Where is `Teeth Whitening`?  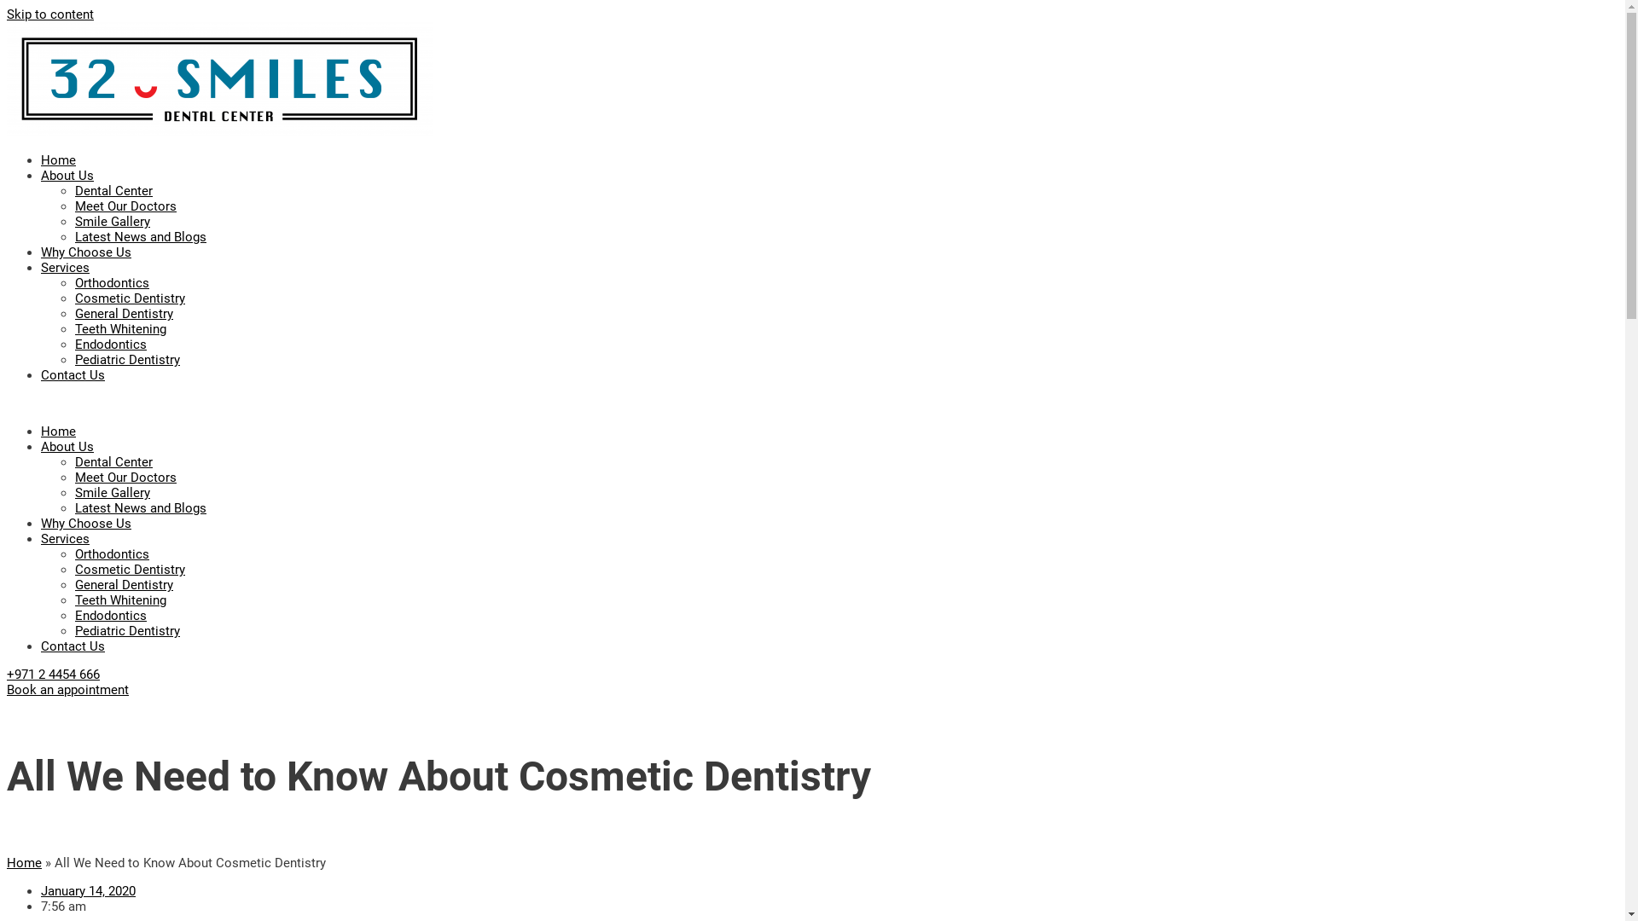 Teeth Whitening is located at coordinates (121, 329).